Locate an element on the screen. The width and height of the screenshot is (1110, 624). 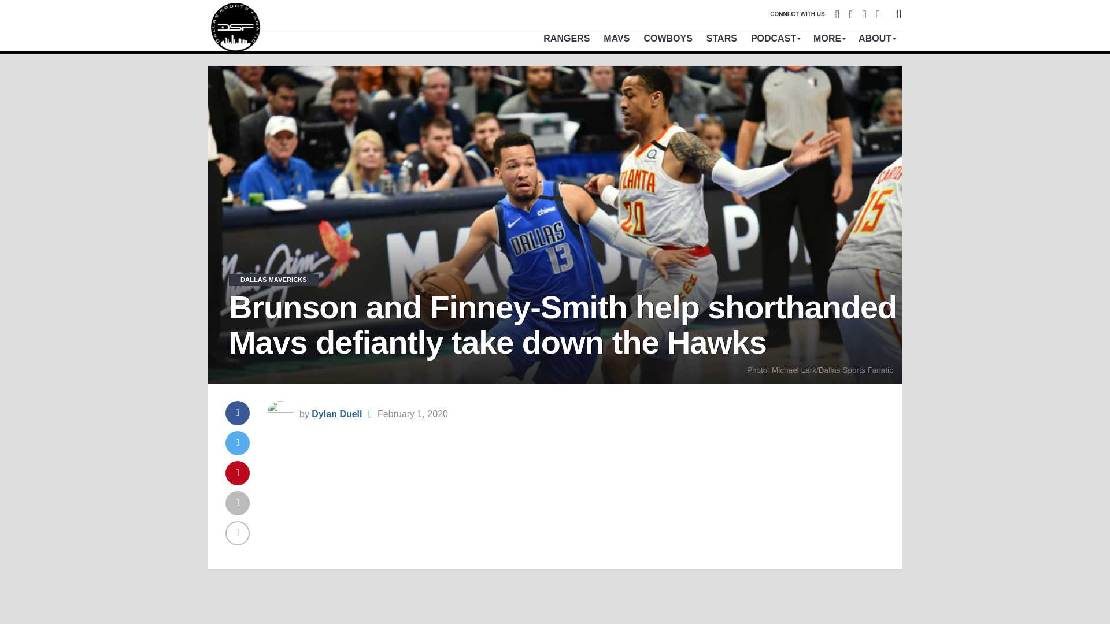
MAVS is located at coordinates (616, 38).